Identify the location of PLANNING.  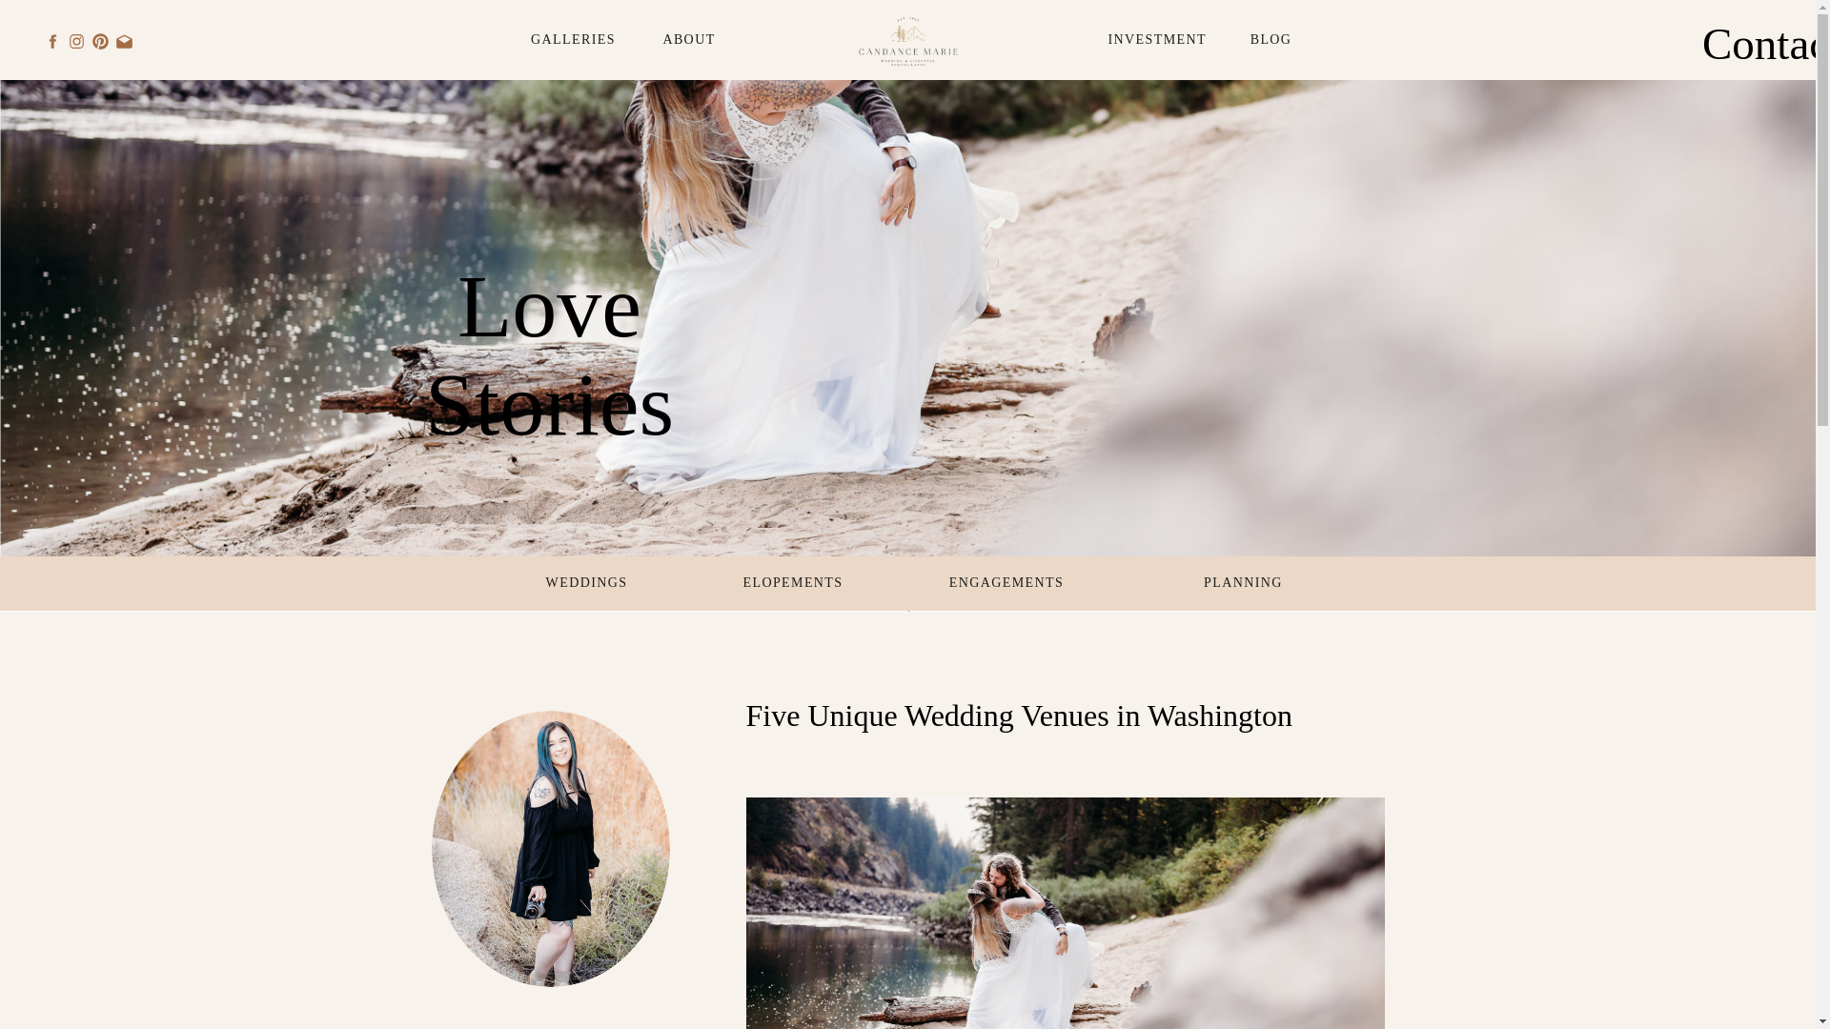
(1243, 583).